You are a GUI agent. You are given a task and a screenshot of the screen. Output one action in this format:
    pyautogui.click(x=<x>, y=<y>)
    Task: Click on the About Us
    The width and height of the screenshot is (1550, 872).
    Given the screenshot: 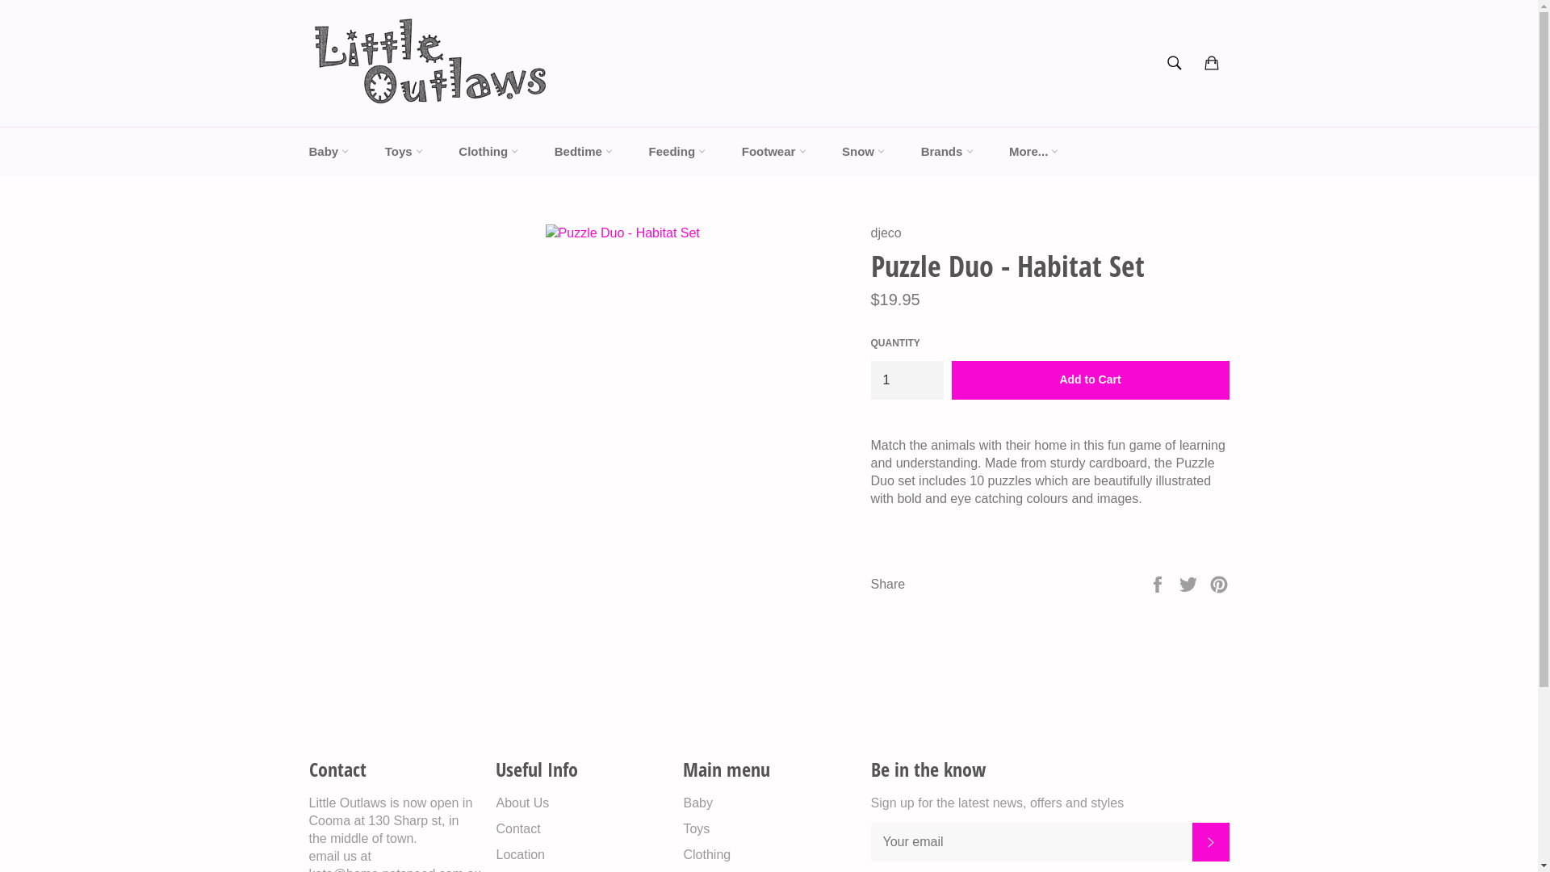 What is the action you would take?
    pyautogui.click(x=522, y=803)
    